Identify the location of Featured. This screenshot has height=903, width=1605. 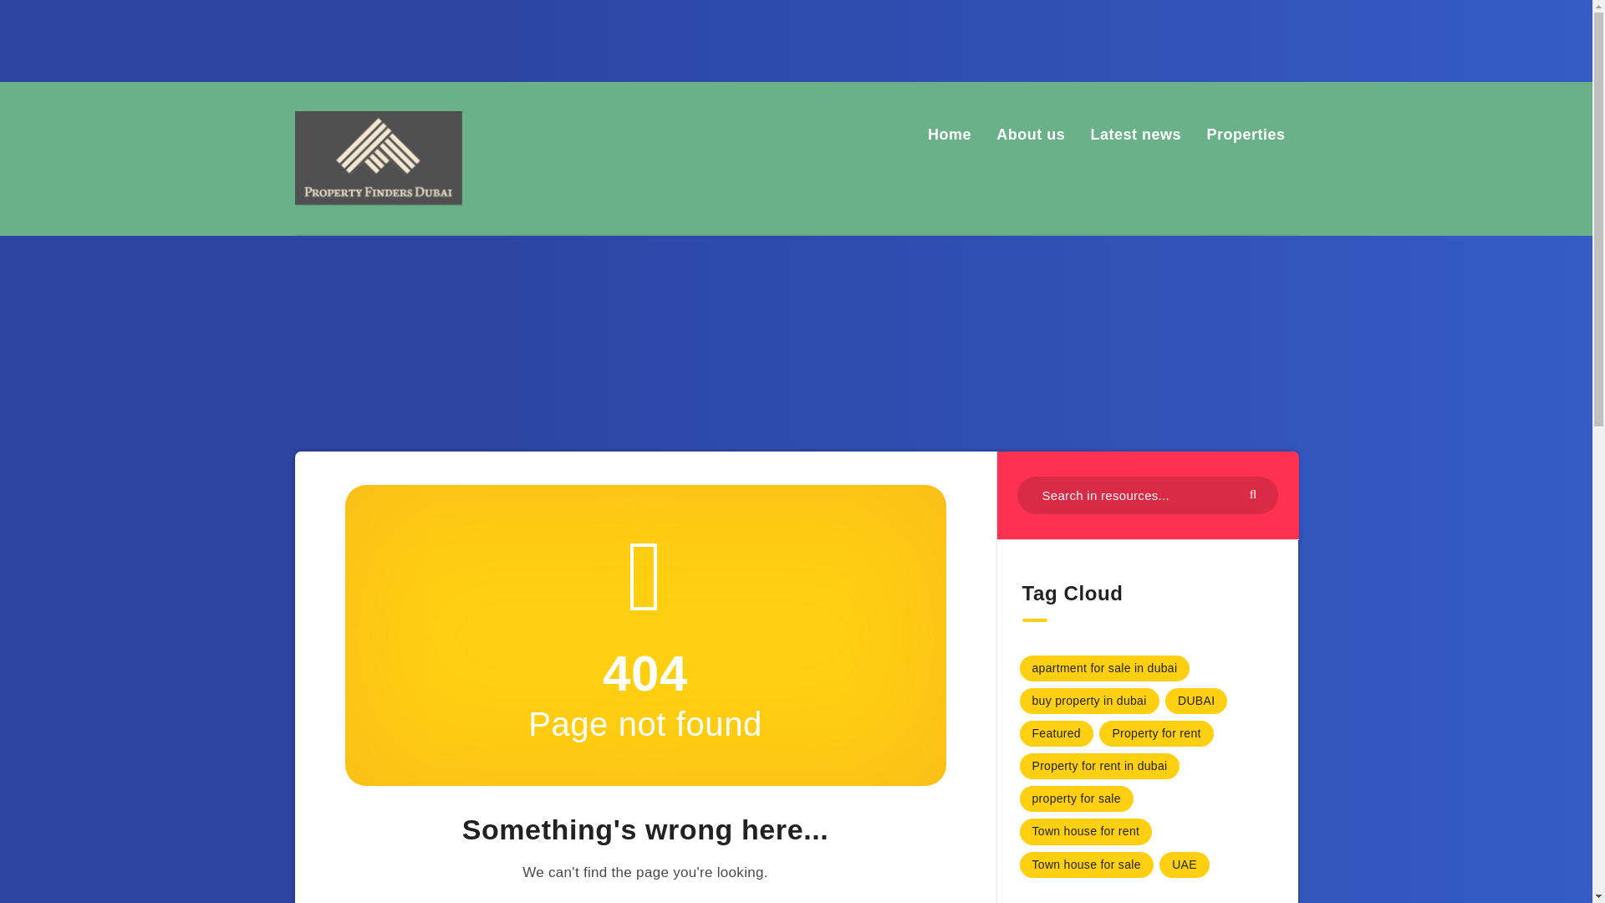
(1056, 733).